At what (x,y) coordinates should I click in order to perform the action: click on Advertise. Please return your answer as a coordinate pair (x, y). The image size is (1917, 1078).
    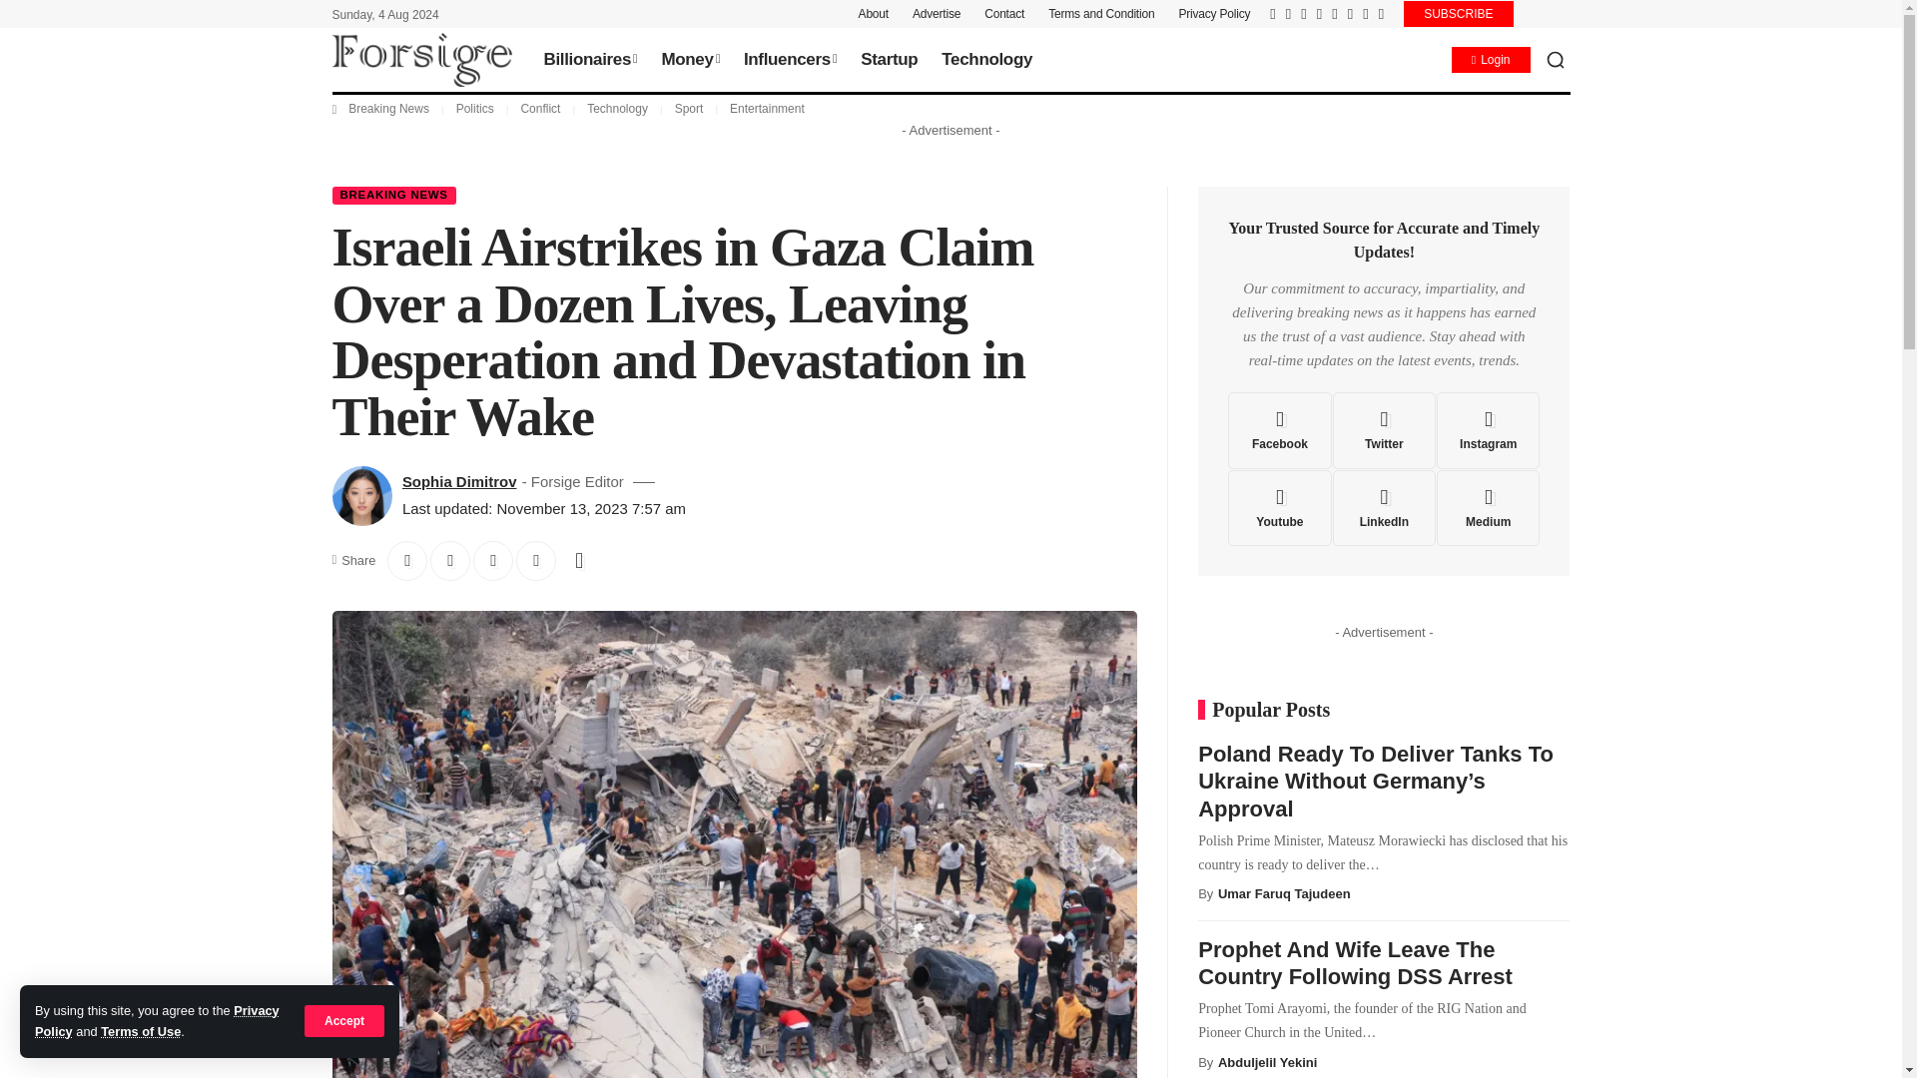
    Looking at the image, I should click on (936, 14).